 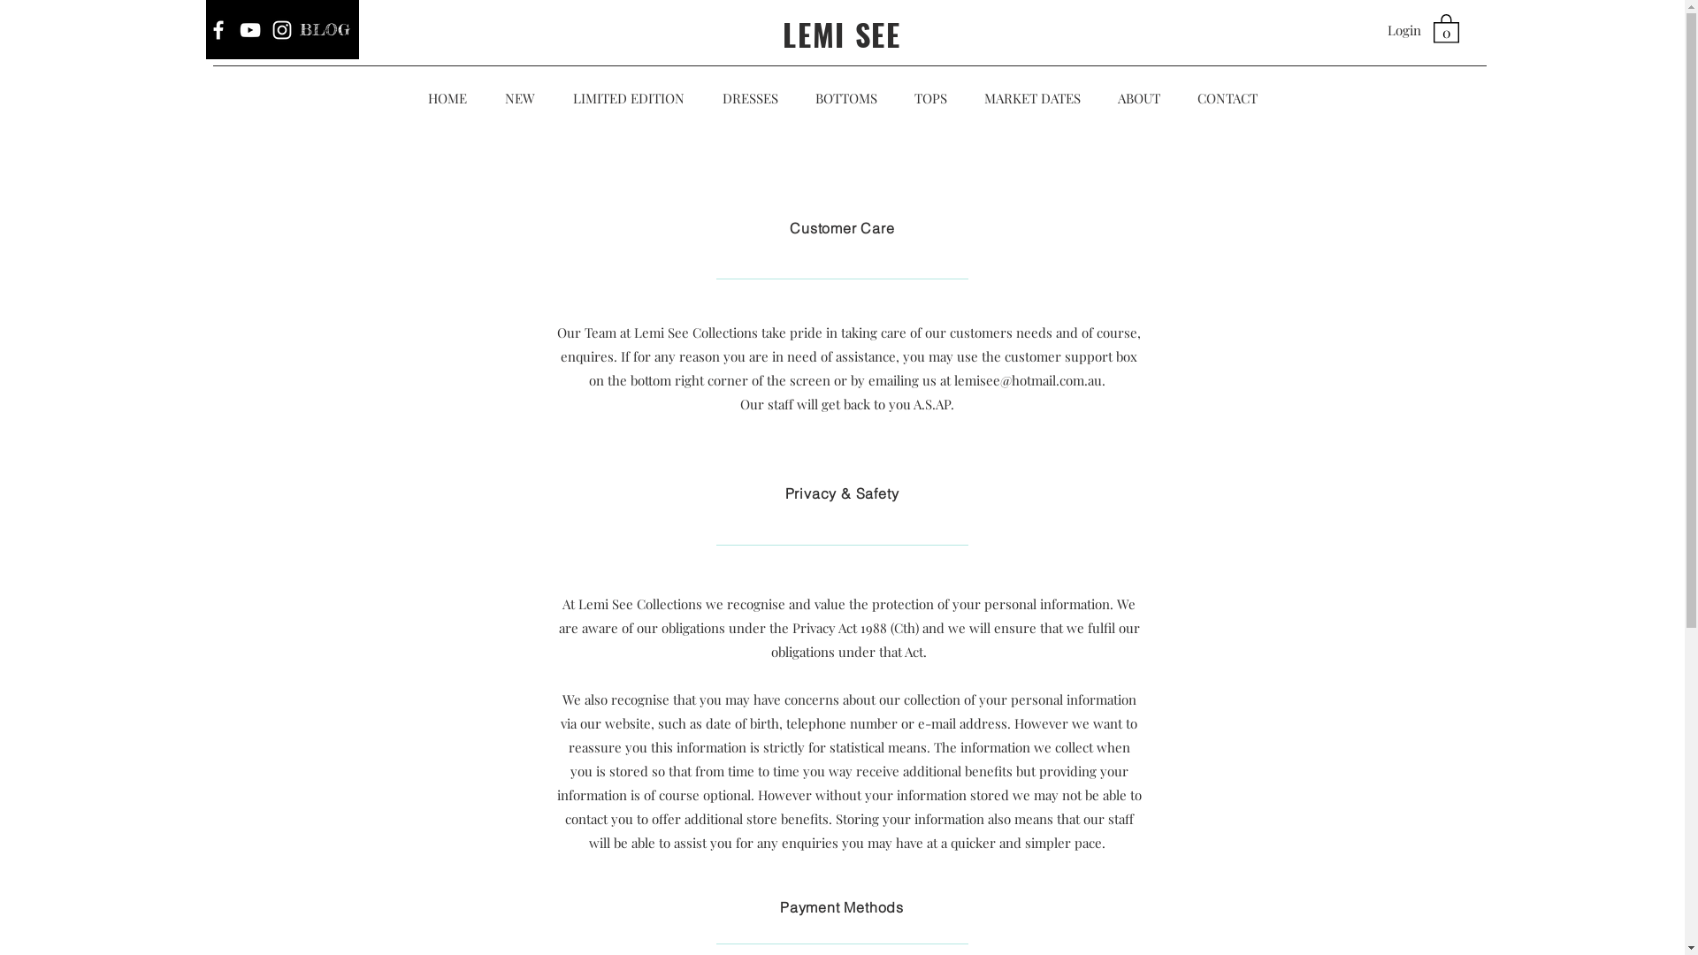 What do you see at coordinates (1028, 380) in the screenshot?
I see `lemisee@hotmail.com.au` at bounding box center [1028, 380].